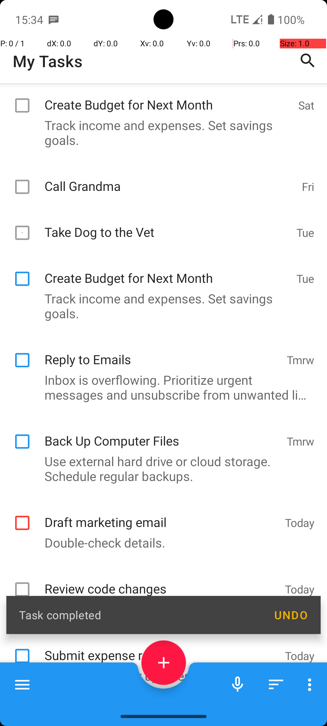  What do you see at coordinates (291, 615) in the screenshot?
I see `UNDO` at bounding box center [291, 615].